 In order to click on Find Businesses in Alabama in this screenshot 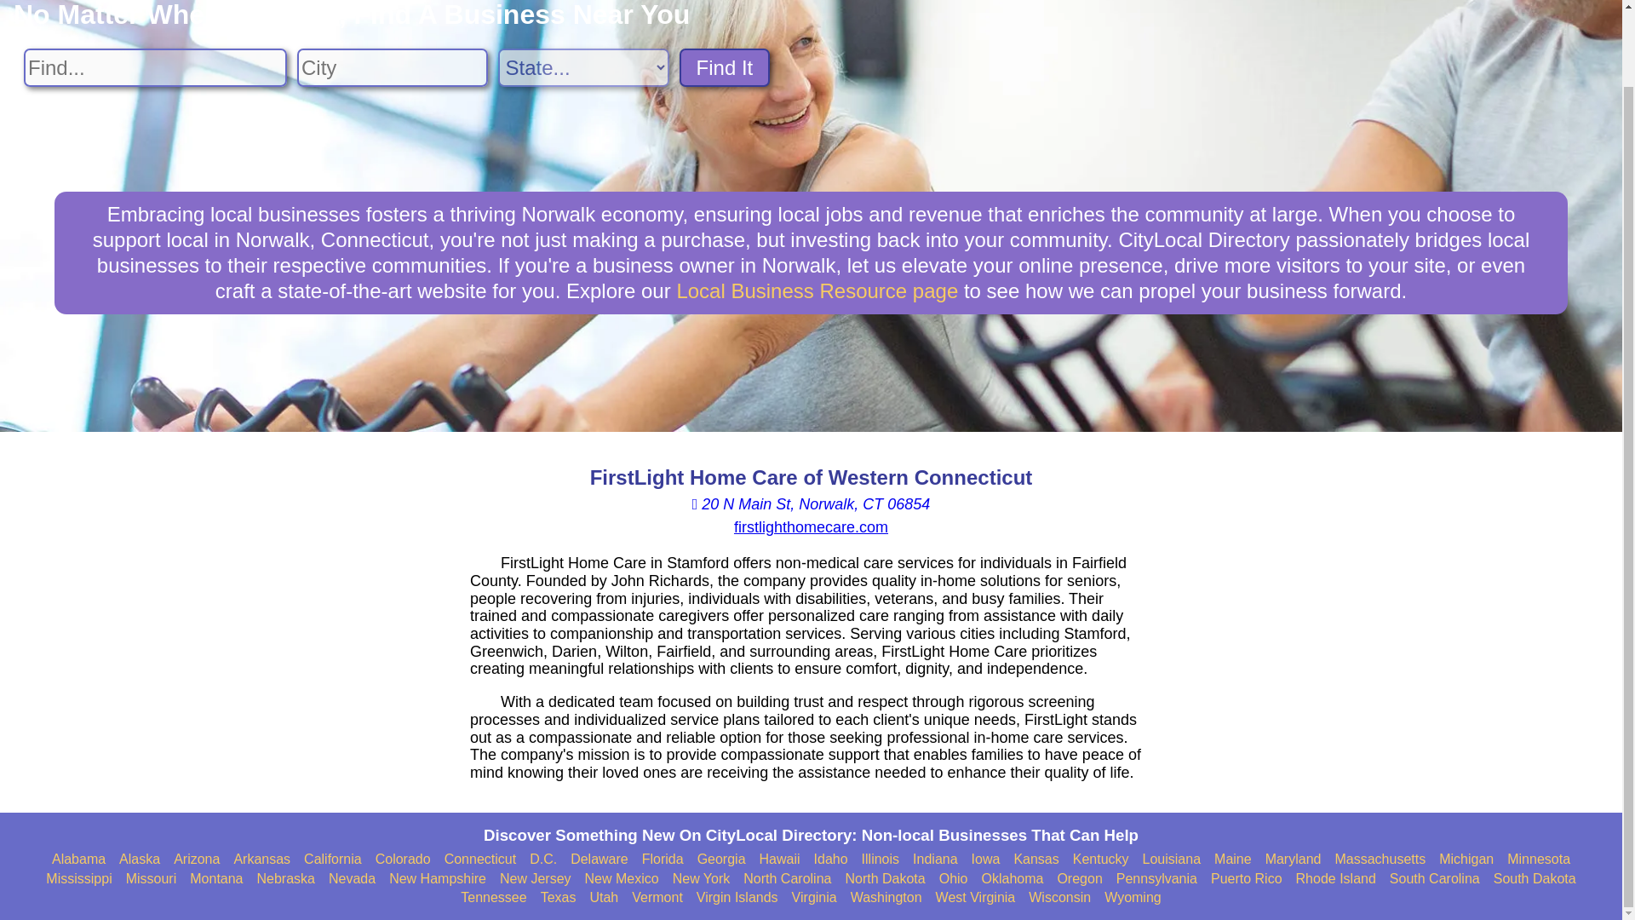, I will do `click(78, 860)`.